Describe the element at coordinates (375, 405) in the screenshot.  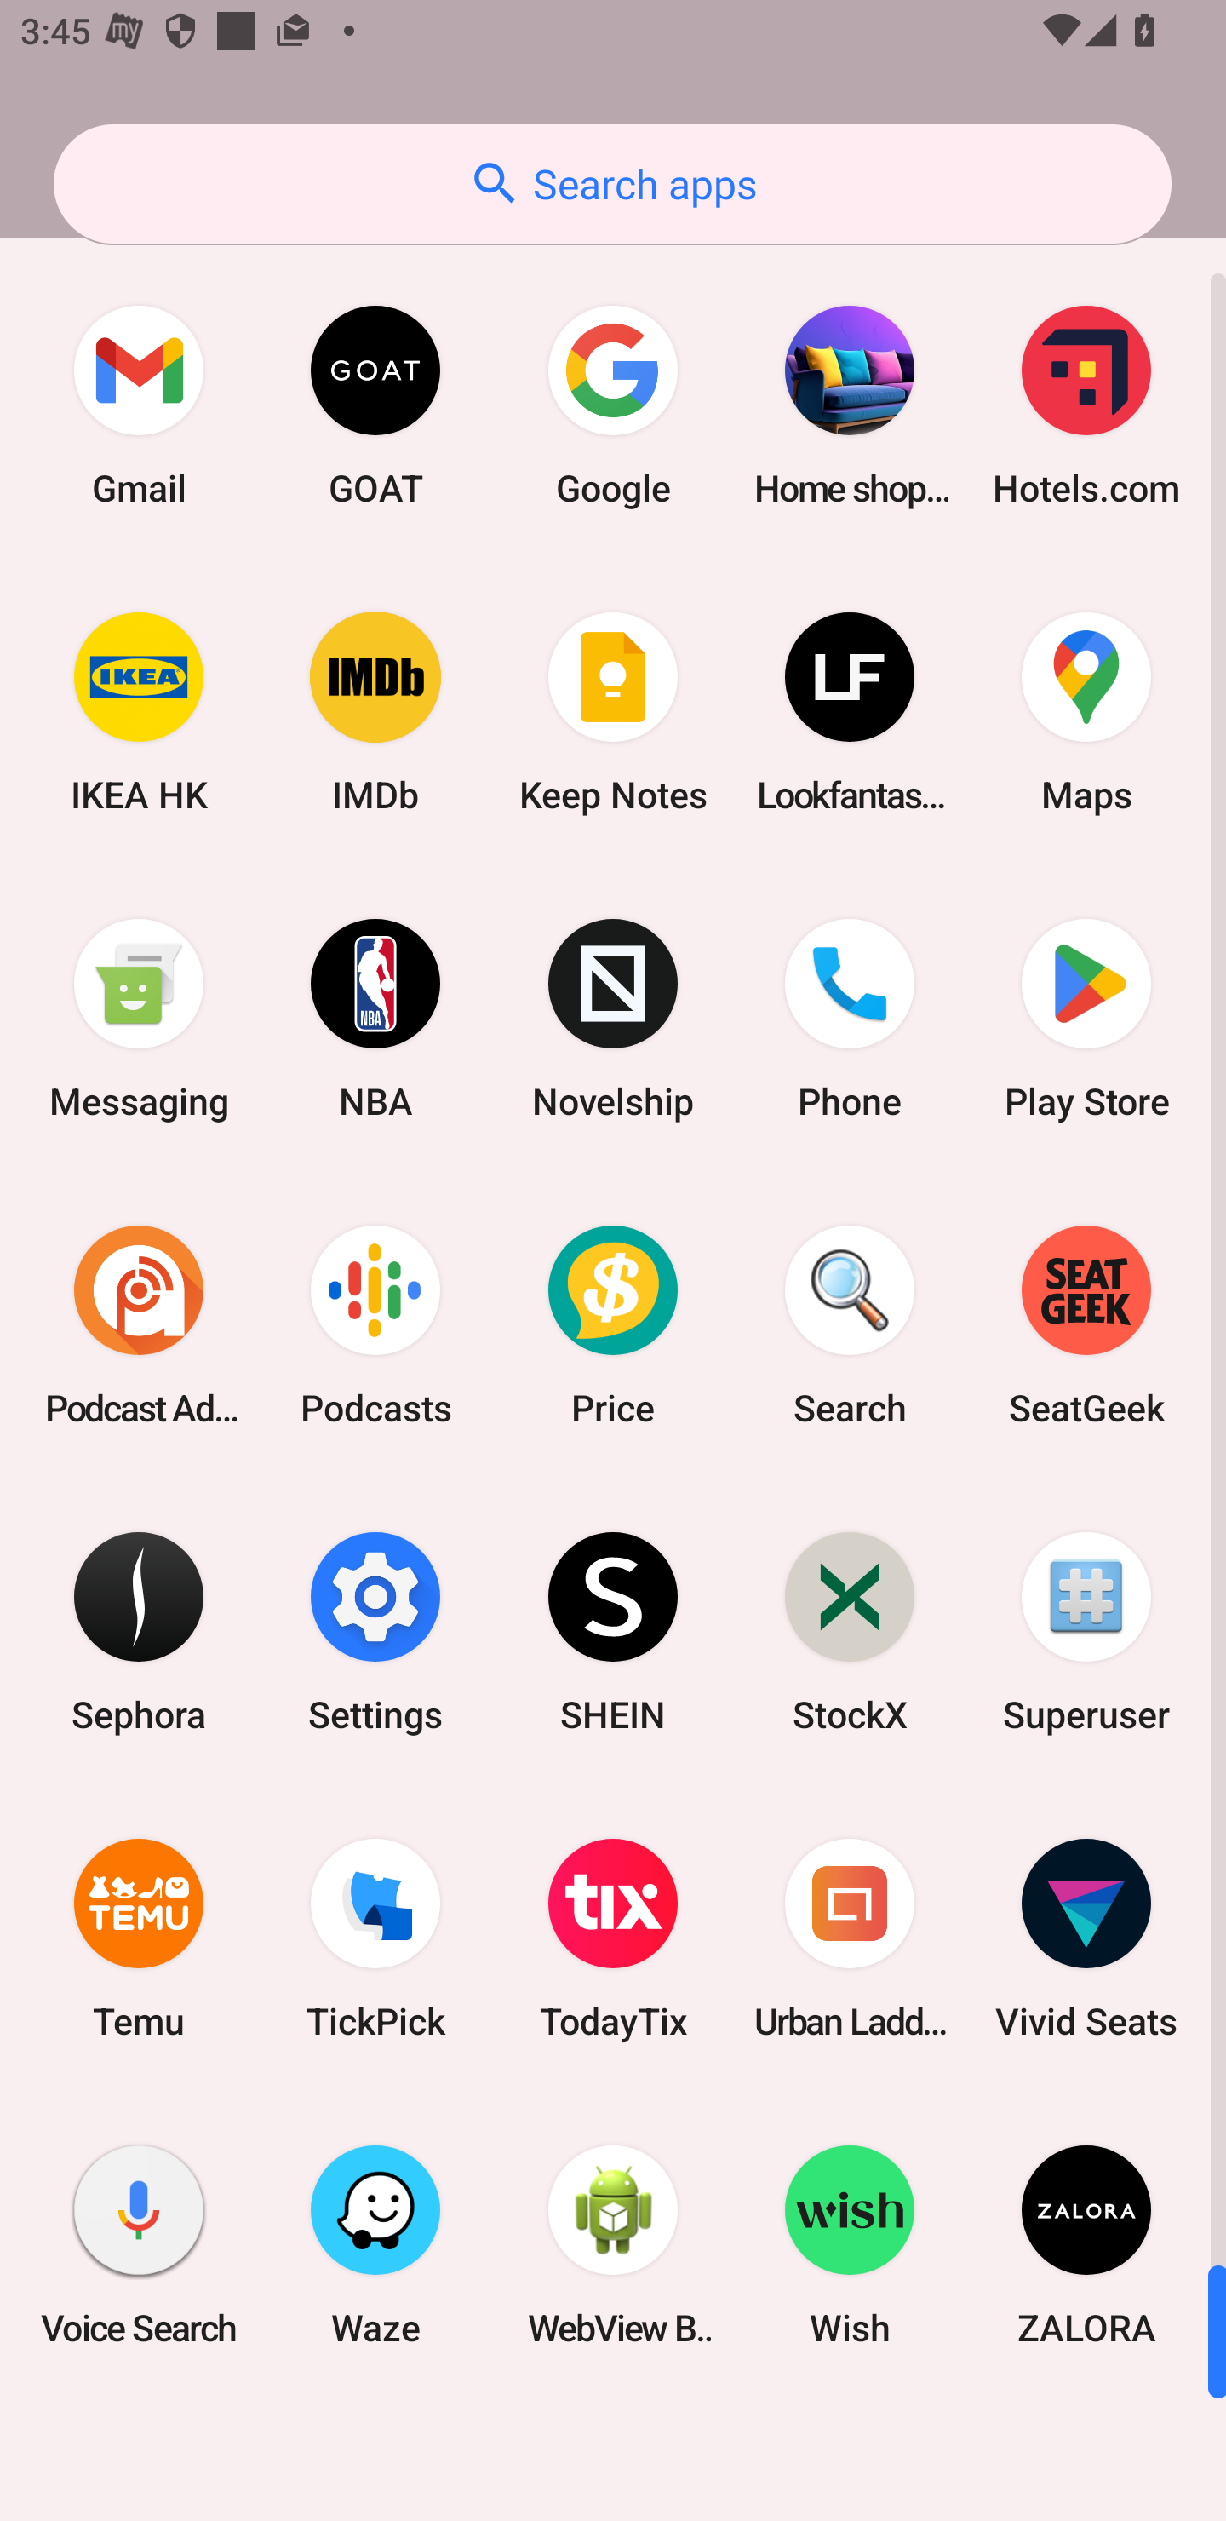
I see `GOAT` at that location.